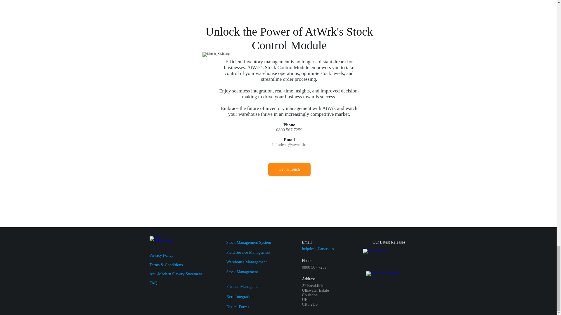  Describe the element at coordinates (244, 286) in the screenshot. I see `Finance Management` at that location.